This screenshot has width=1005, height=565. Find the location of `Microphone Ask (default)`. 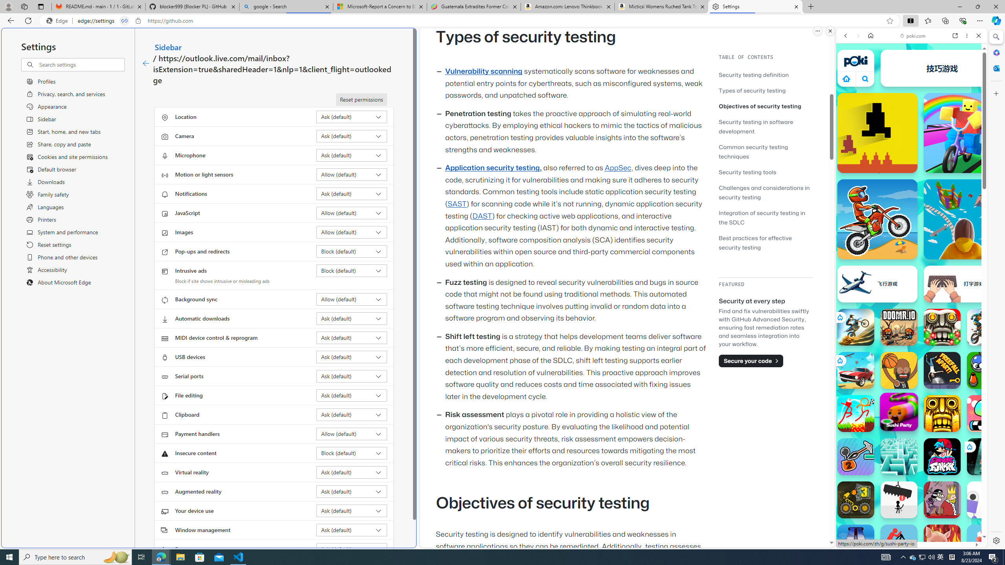

Microphone Ask (default) is located at coordinates (352, 155).